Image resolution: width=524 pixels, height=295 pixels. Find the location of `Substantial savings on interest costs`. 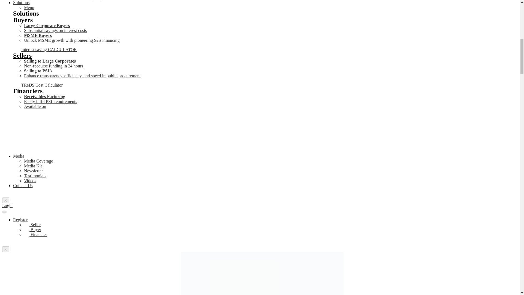

Substantial savings on interest costs is located at coordinates (55, 30).